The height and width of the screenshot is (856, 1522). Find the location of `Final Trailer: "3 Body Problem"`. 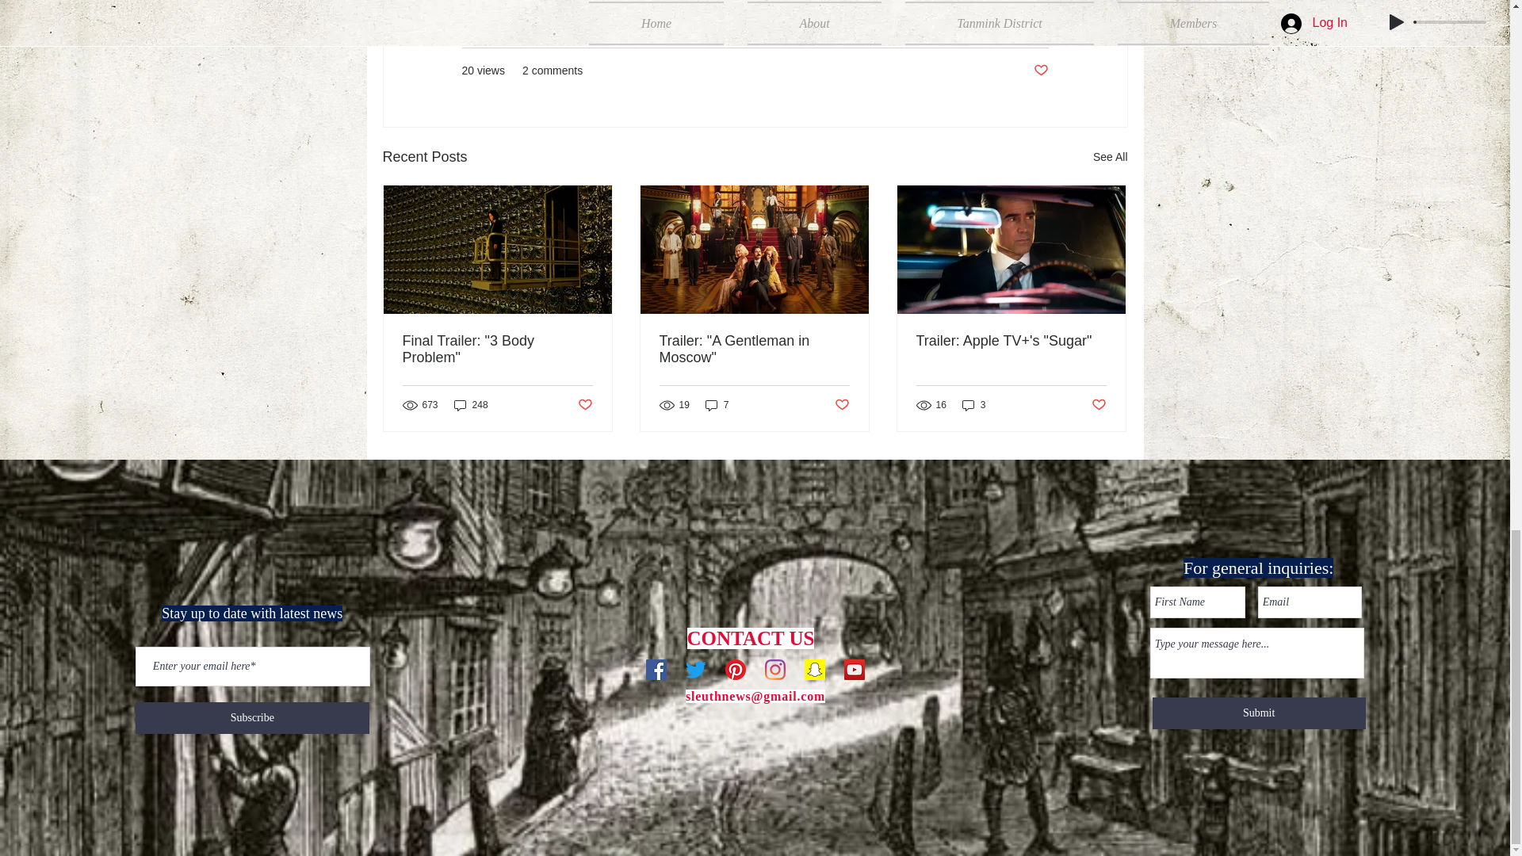

Final Trailer: "3 Body Problem" is located at coordinates (498, 350).